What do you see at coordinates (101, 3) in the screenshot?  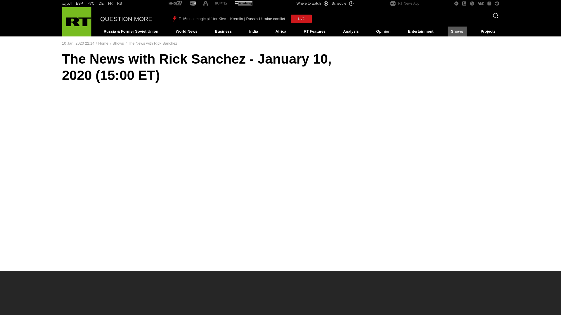 I see `DE` at bounding box center [101, 3].